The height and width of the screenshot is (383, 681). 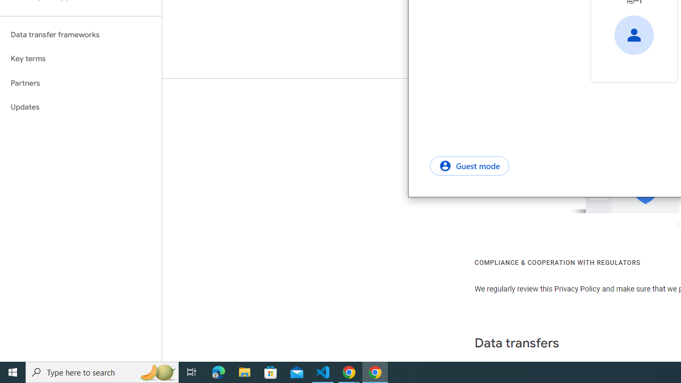 I want to click on Google Chrome - 1 running window, so click(x=375, y=372).